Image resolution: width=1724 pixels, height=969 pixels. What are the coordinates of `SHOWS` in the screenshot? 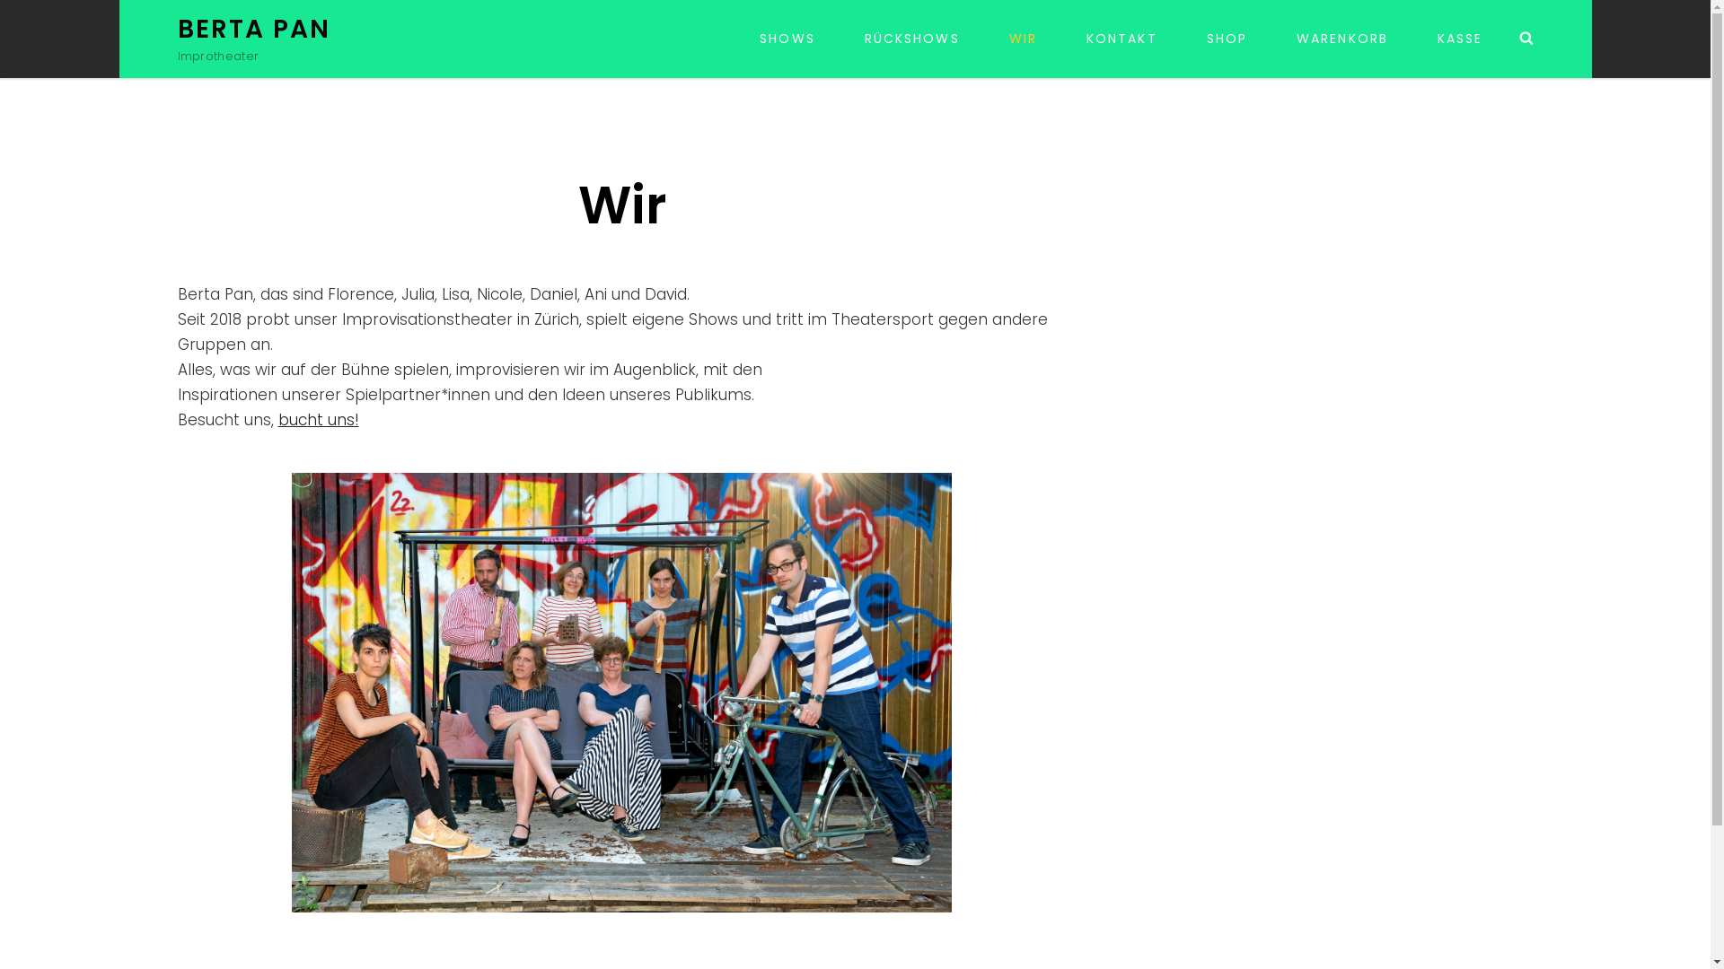 It's located at (787, 39).